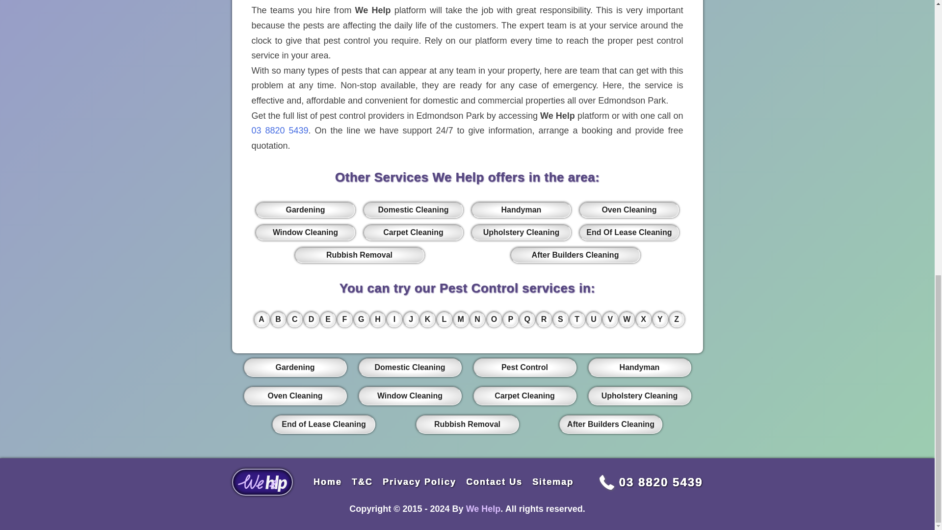  Describe the element at coordinates (359, 255) in the screenshot. I see `Rubbish Removal` at that location.